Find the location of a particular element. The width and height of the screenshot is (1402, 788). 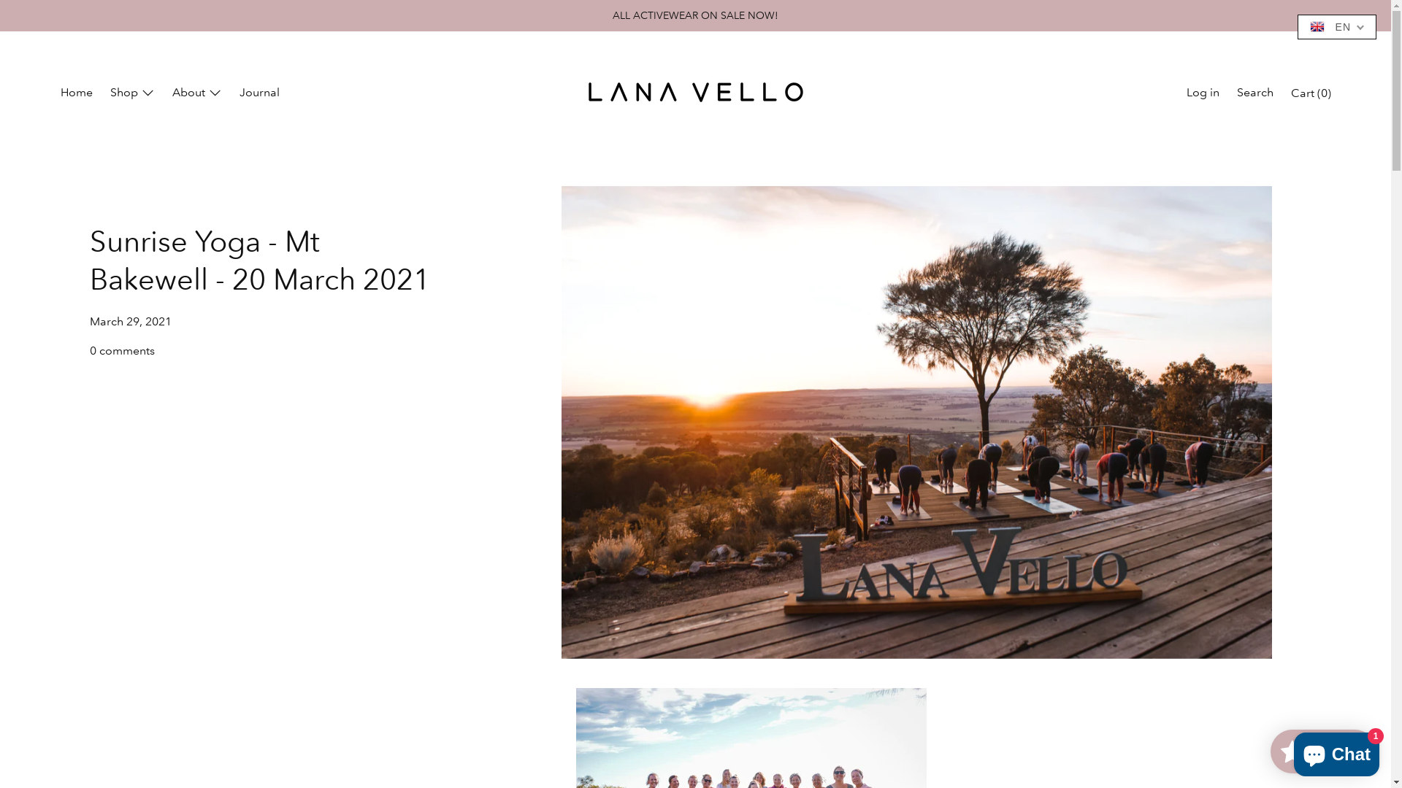

About is located at coordinates (197, 94).